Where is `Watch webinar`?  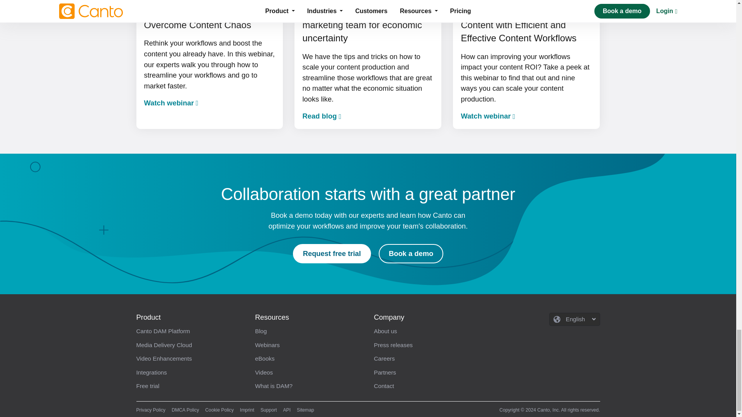
Watch webinar is located at coordinates (488, 116).